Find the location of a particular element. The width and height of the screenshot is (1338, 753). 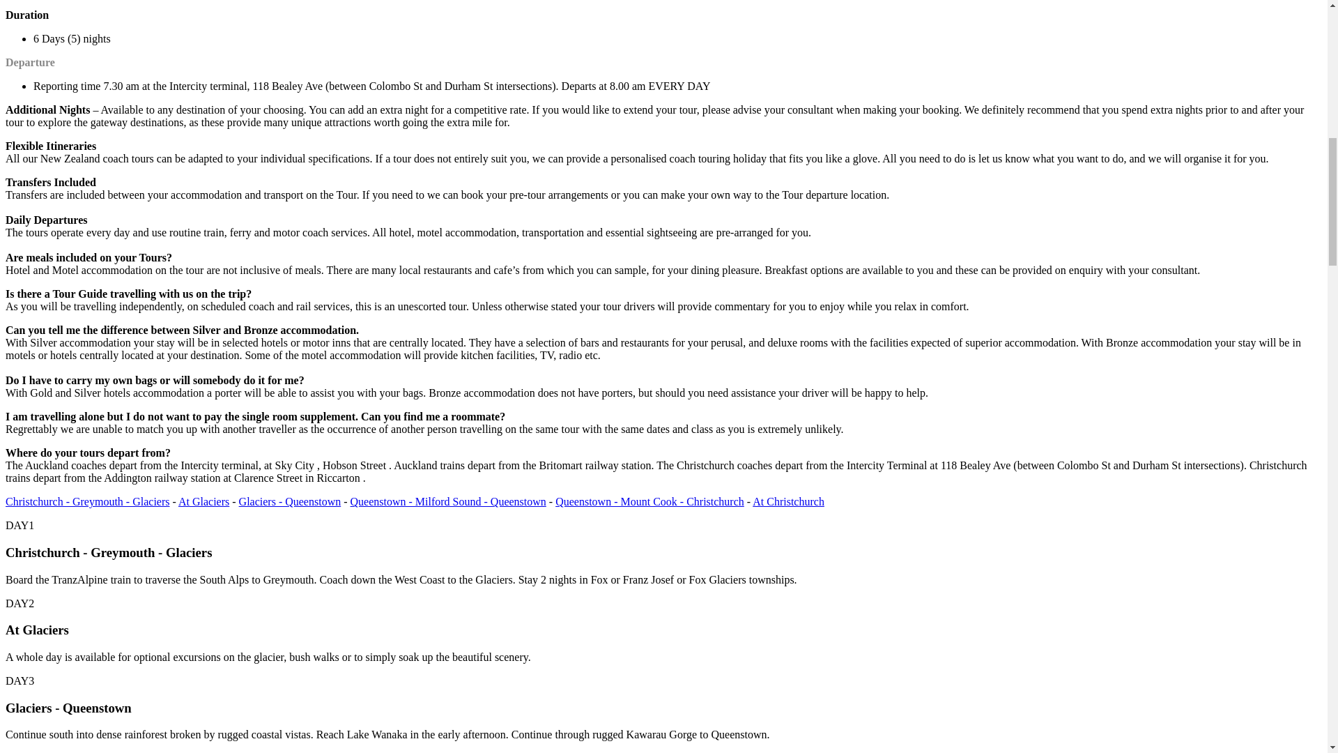

At Glaciers is located at coordinates (203, 501).